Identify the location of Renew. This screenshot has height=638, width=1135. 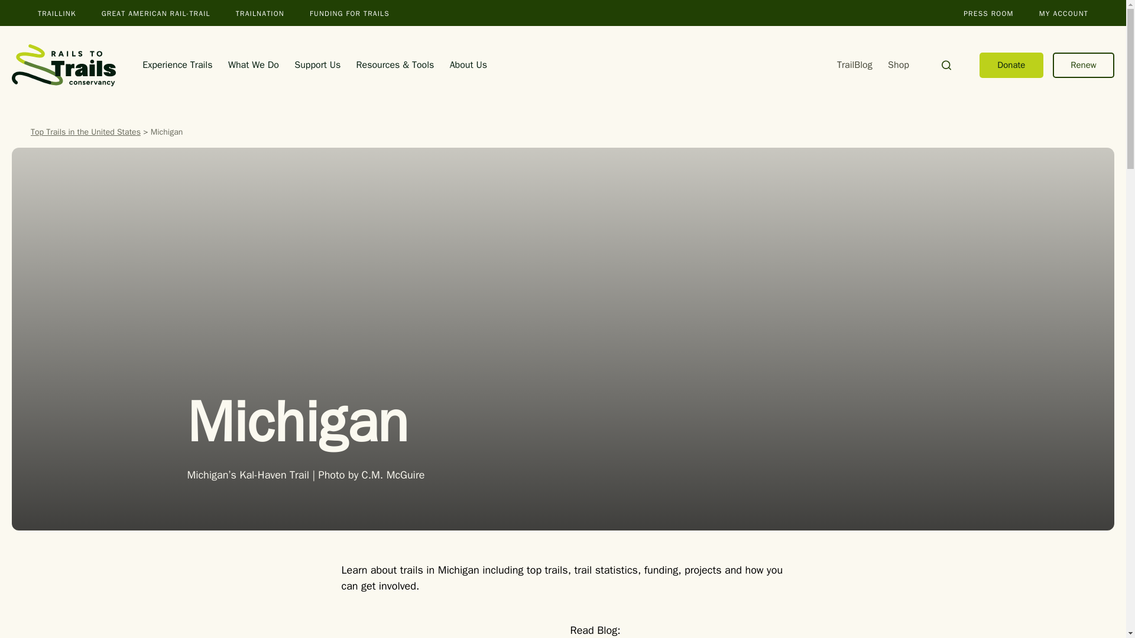
(1084, 65).